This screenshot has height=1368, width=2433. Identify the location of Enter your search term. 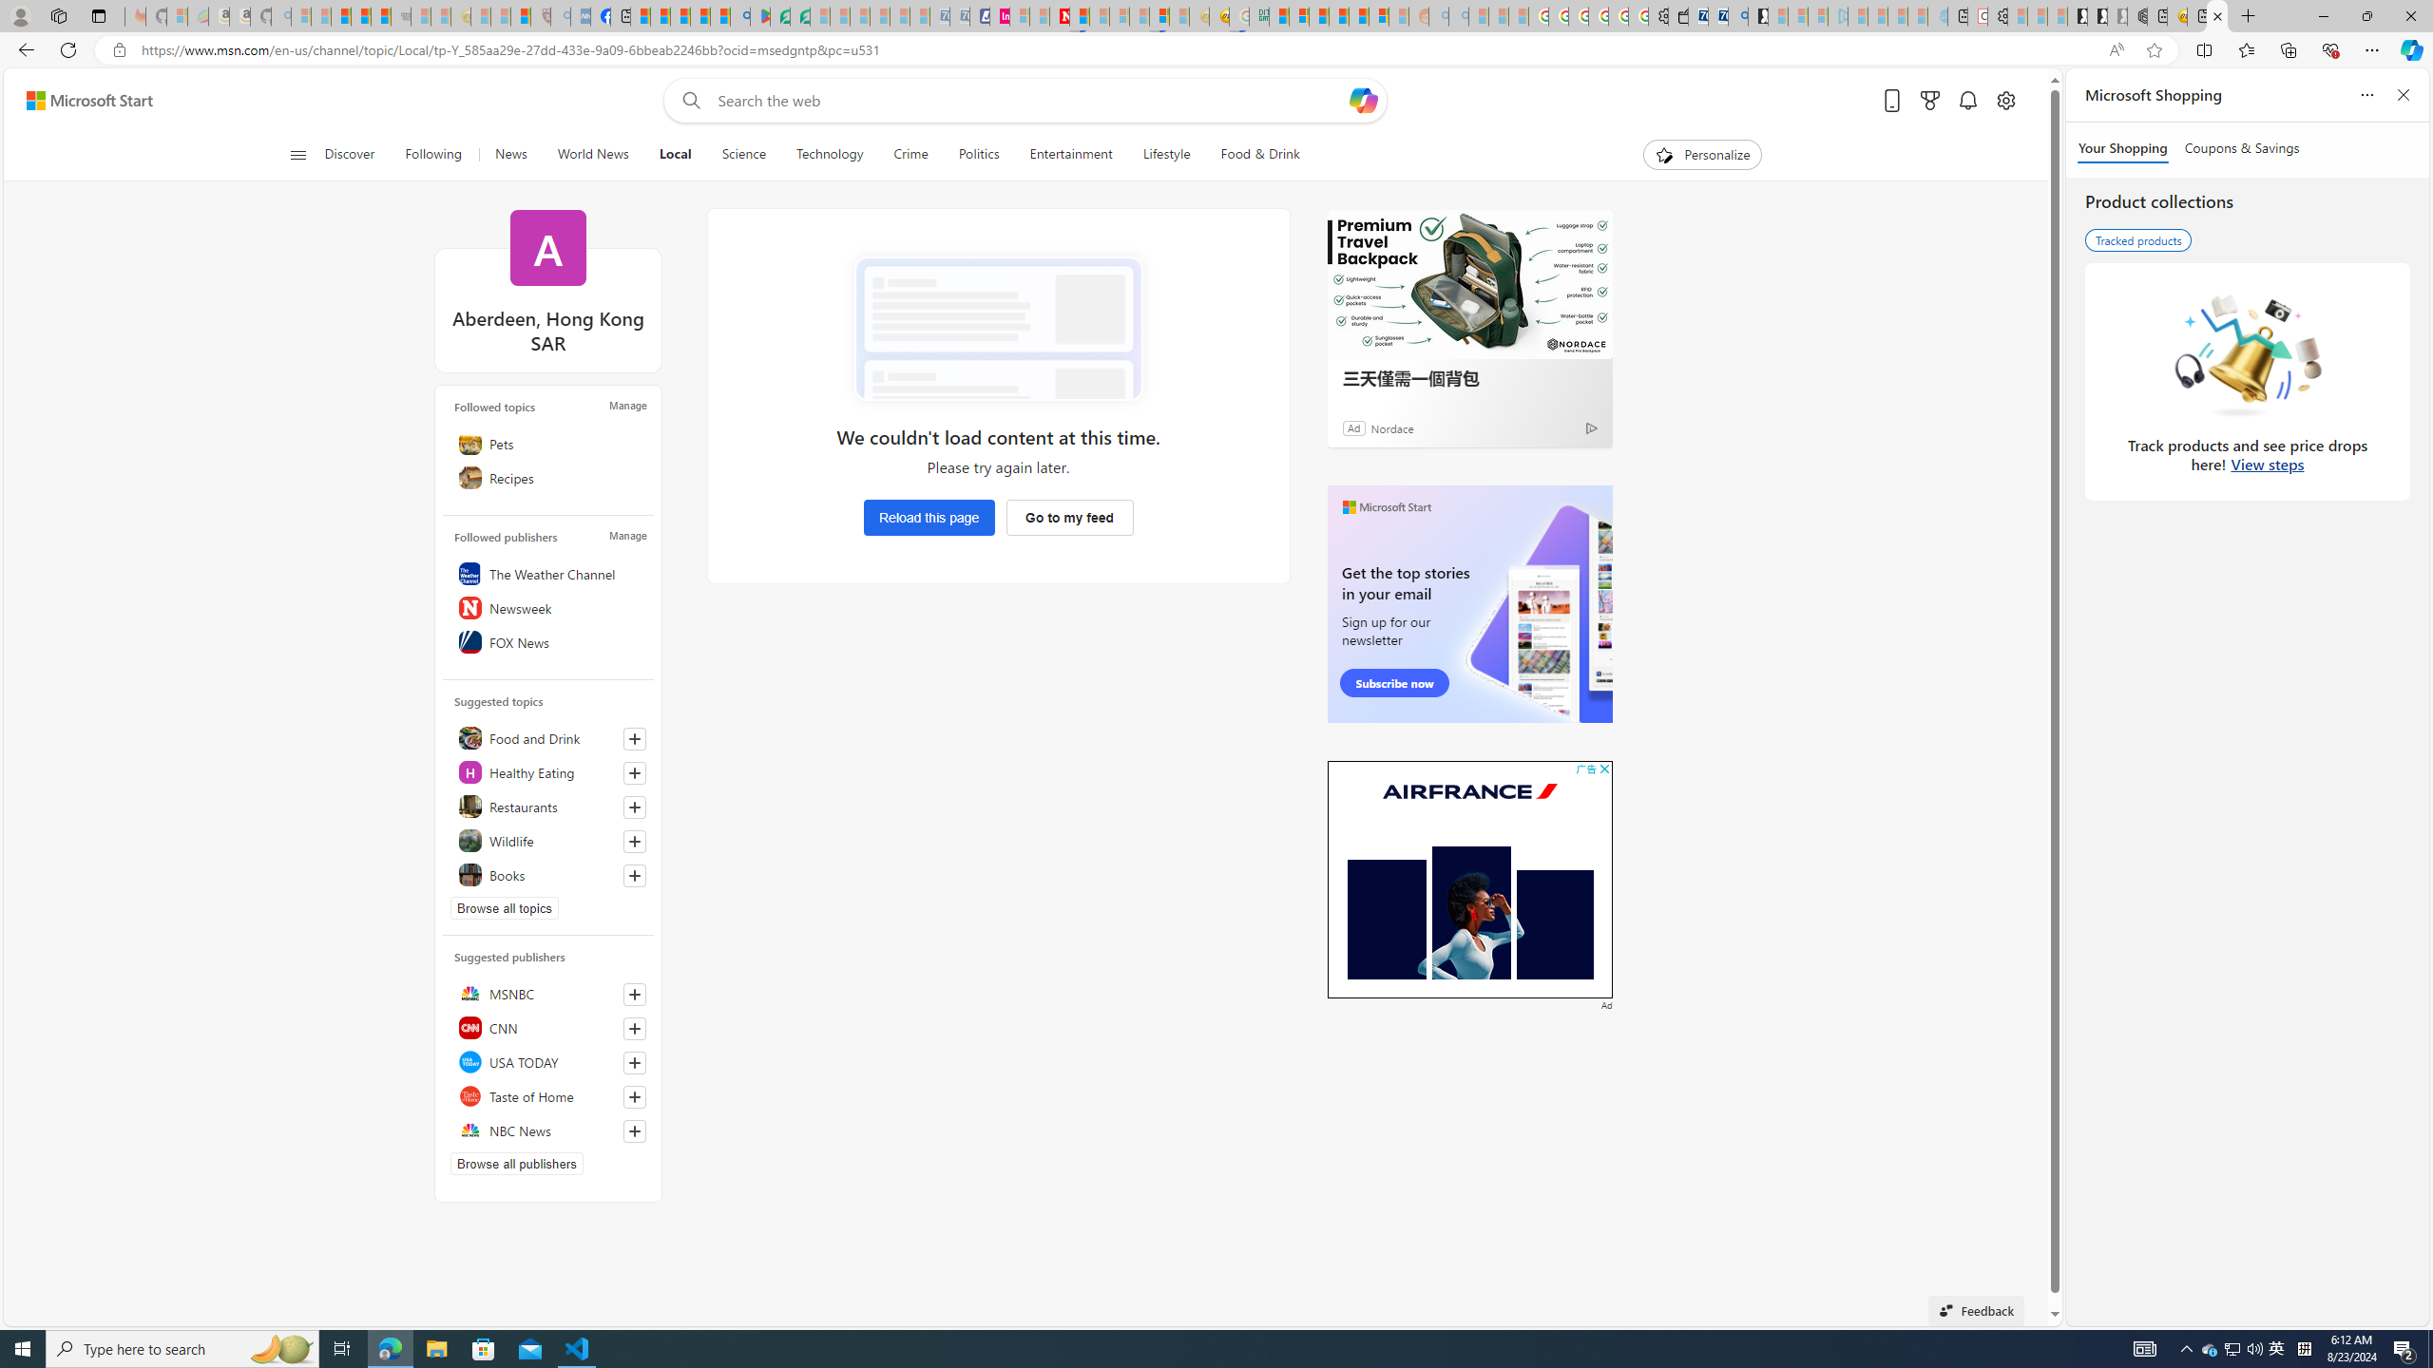
(1031, 101).